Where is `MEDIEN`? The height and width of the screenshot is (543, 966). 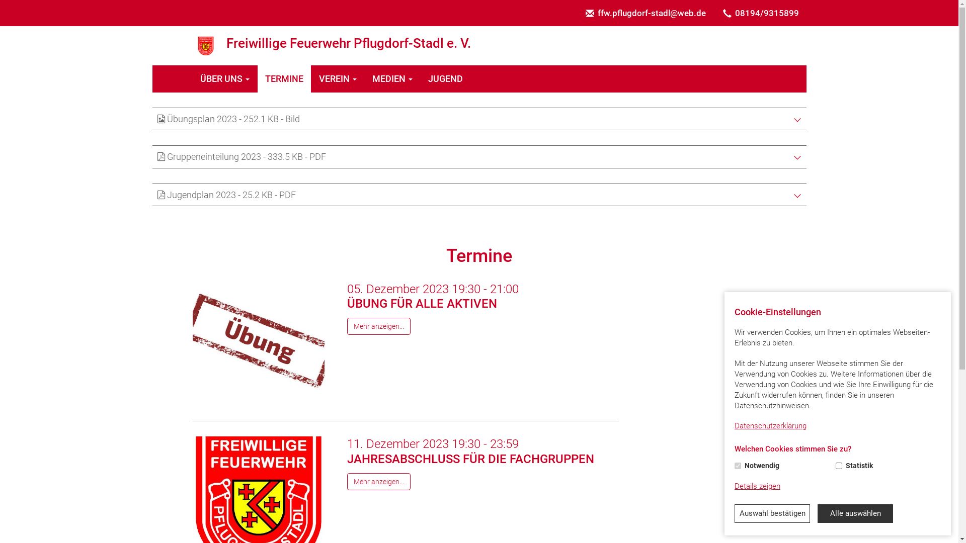 MEDIEN is located at coordinates (392, 79).